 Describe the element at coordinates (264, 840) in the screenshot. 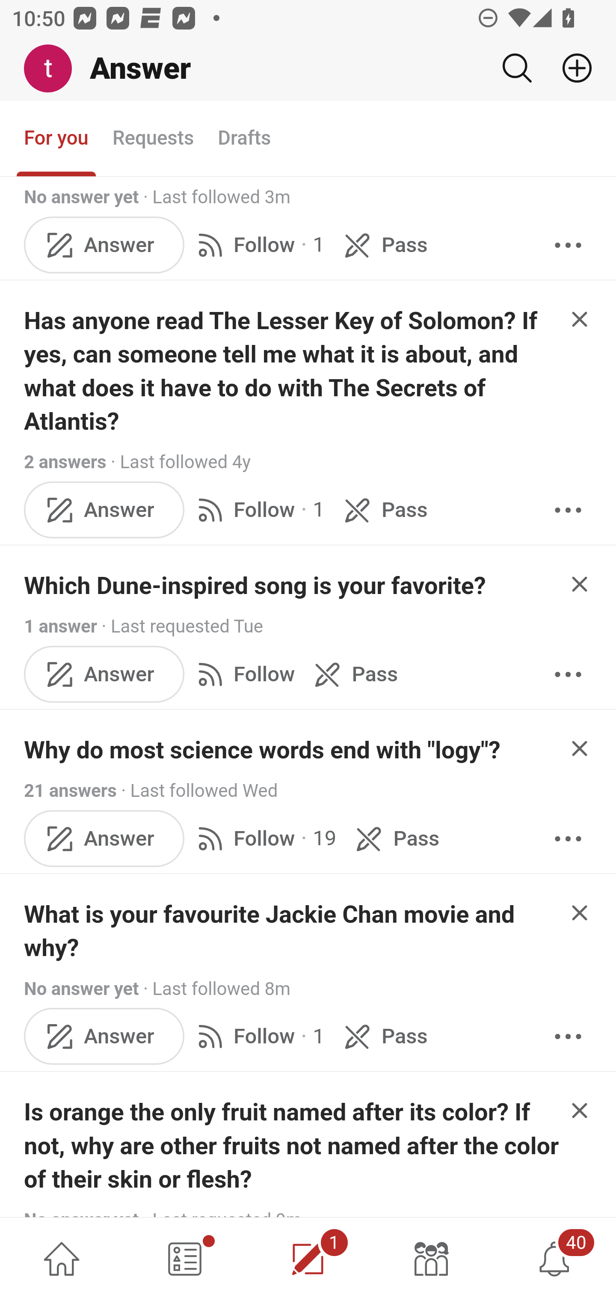

I see `Follow · 19` at that location.